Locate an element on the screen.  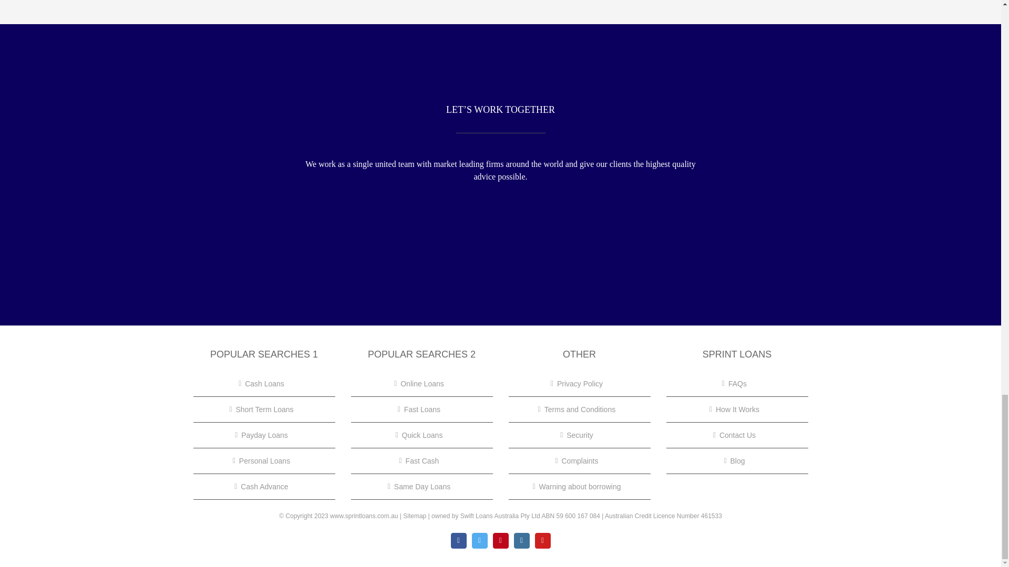
Facebook is located at coordinates (458, 541).